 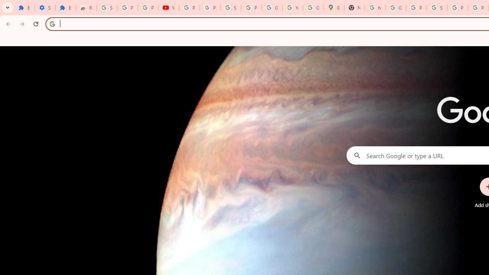 What do you see at coordinates (45, 8) in the screenshot?
I see `Settings` at bounding box center [45, 8].